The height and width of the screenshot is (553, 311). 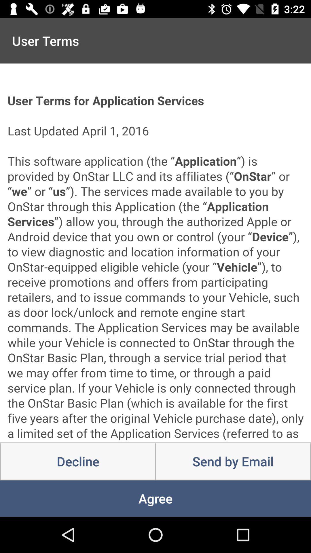 What do you see at coordinates (155, 253) in the screenshot?
I see `tap icon above the decline` at bounding box center [155, 253].